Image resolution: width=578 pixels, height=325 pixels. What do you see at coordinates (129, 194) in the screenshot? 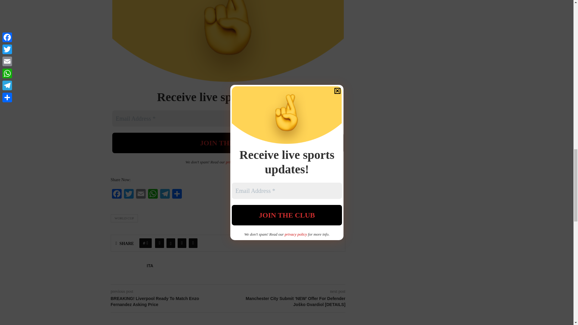
I see `Twitter` at bounding box center [129, 194].